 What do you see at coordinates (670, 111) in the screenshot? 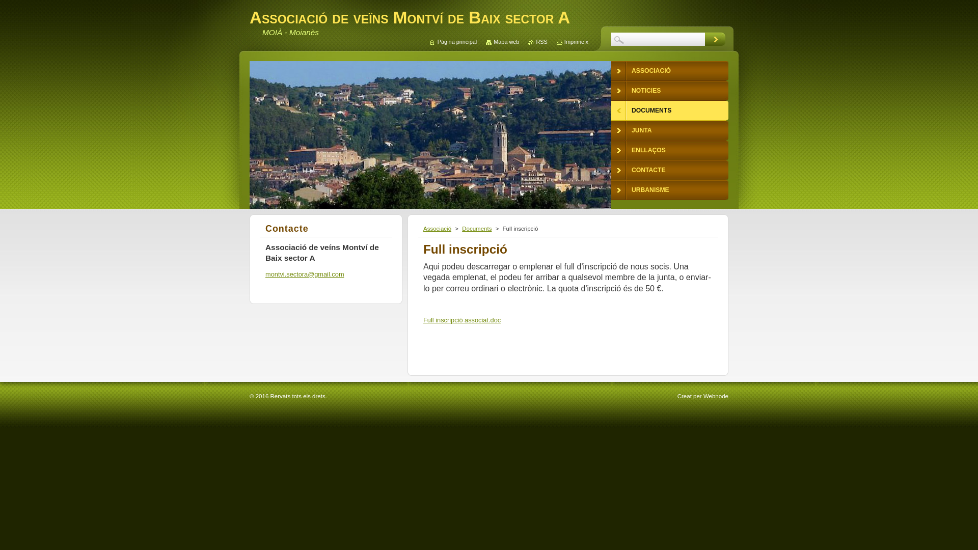
I see `DOCUMENTS` at bounding box center [670, 111].